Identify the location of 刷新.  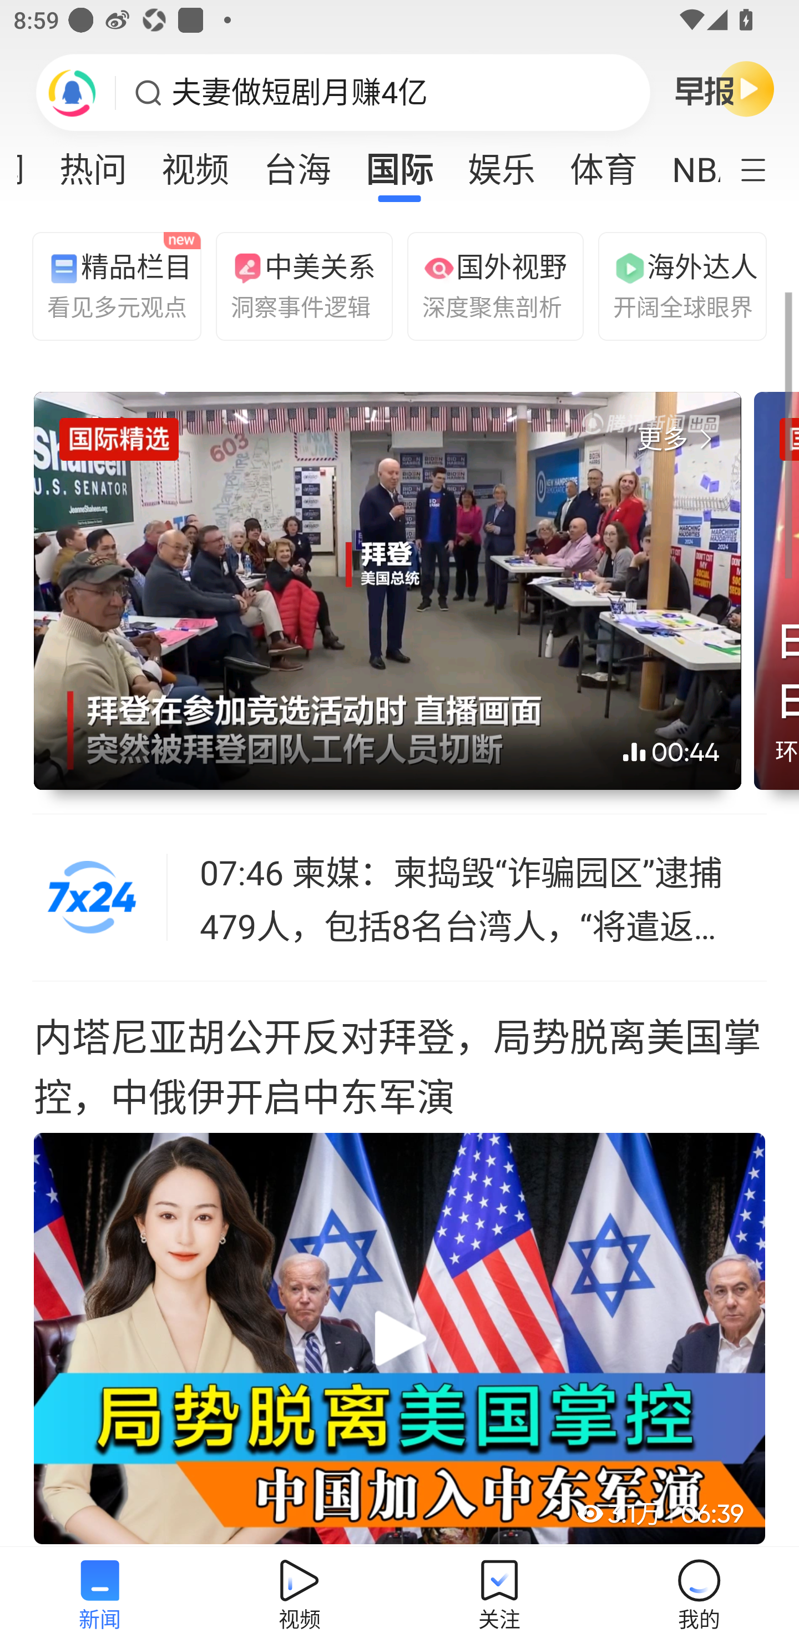
(72, 92).